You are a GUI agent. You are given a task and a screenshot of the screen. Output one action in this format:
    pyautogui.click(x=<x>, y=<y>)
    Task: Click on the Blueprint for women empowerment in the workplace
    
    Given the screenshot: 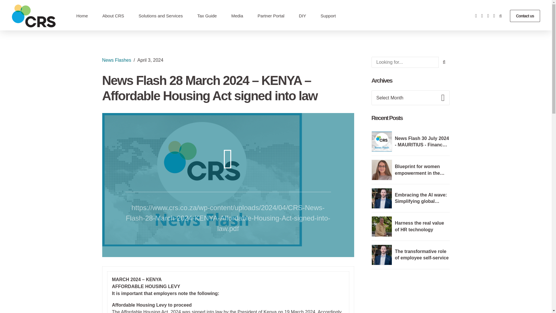 What is the action you would take?
    pyautogui.click(x=420, y=173)
    